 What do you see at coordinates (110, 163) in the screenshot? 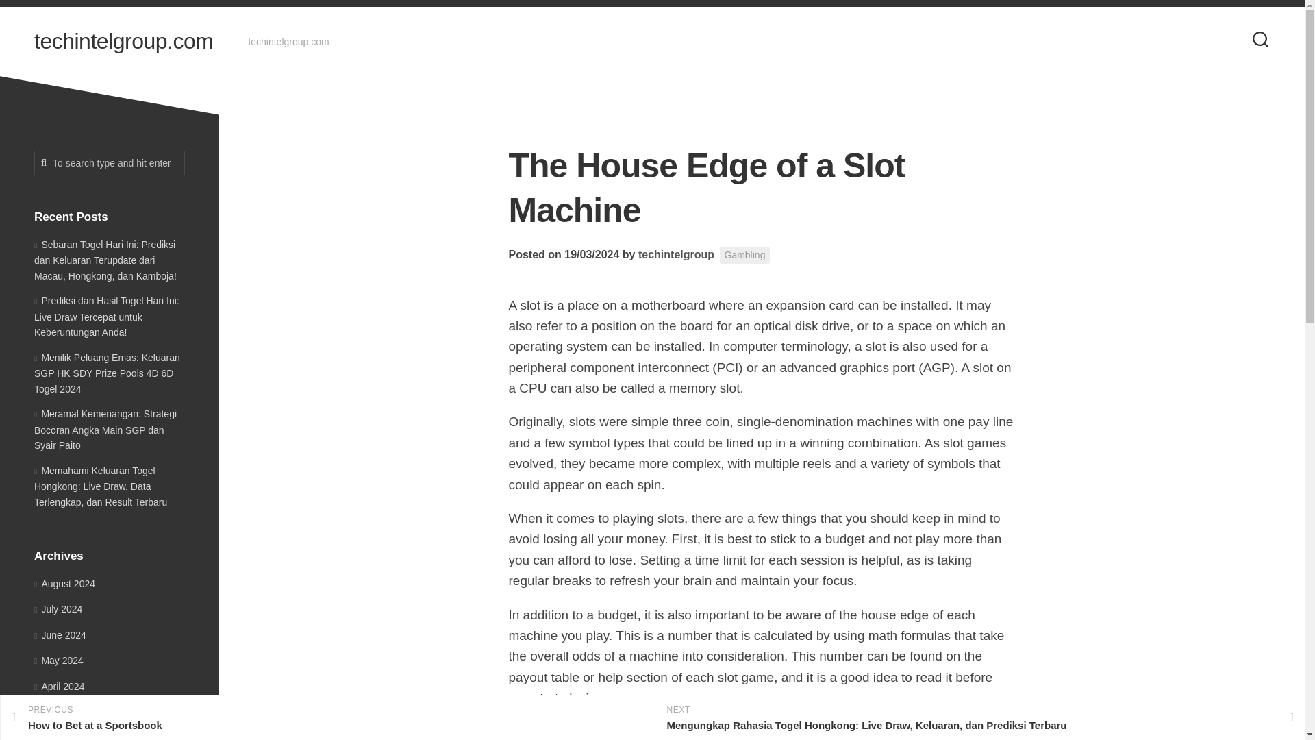
I see `To search type and hit enter` at bounding box center [110, 163].